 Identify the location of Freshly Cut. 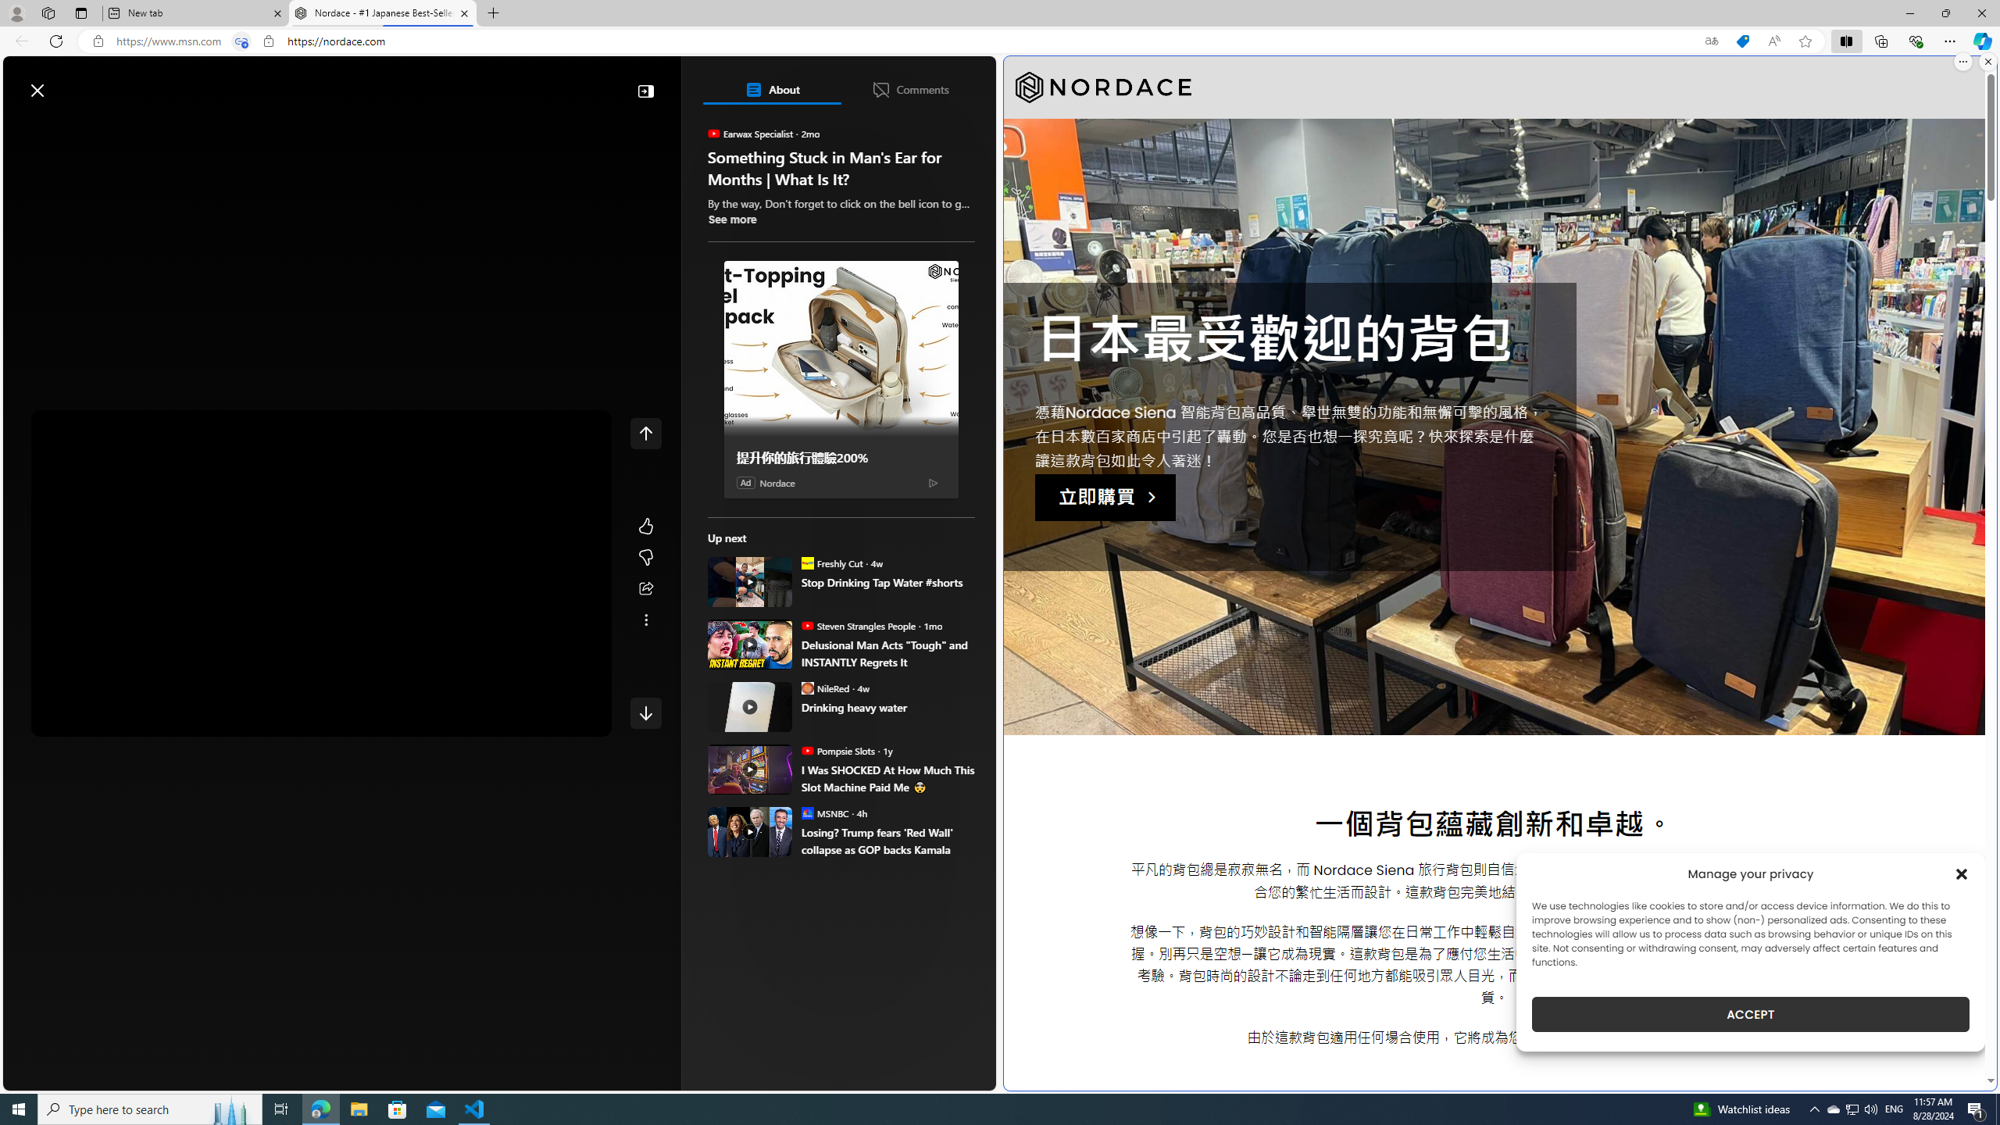
(806, 562).